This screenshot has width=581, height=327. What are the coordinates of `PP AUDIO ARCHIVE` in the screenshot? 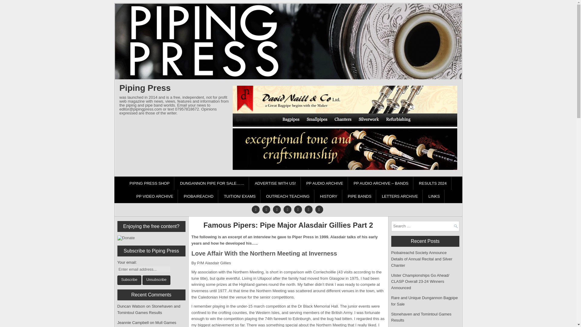 It's located at (325, 183).